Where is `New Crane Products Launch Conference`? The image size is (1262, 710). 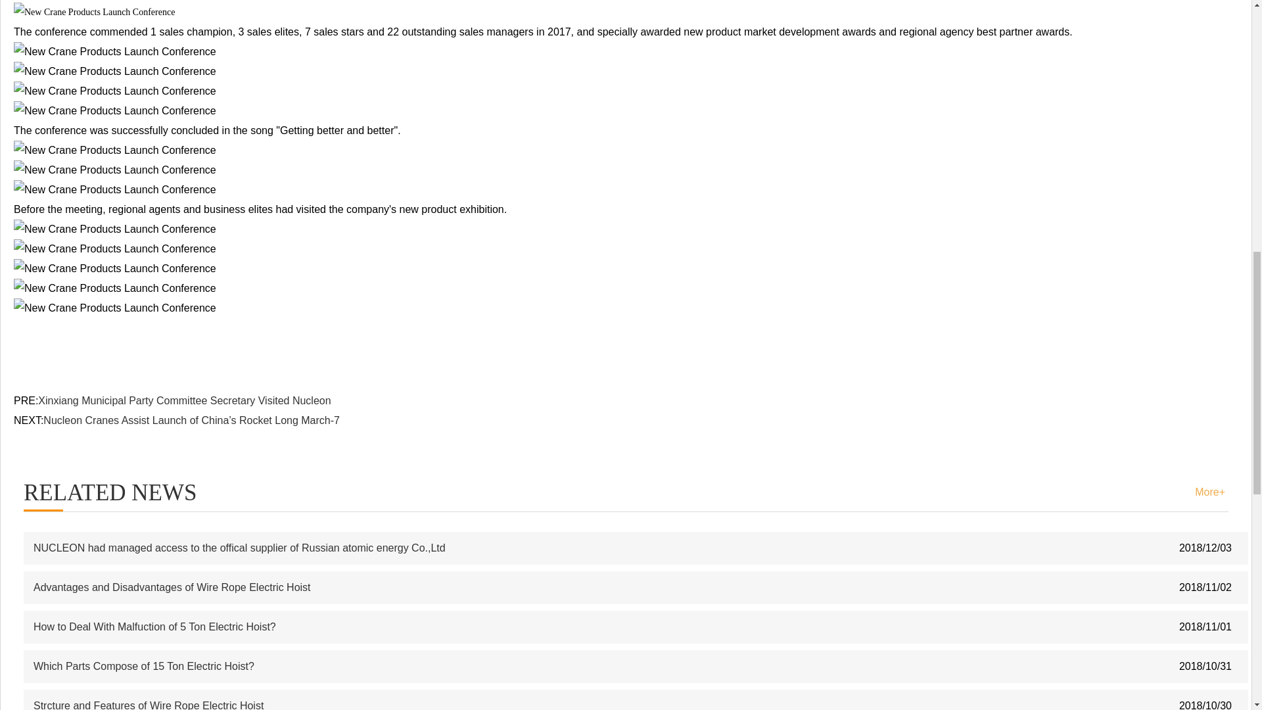 New Crane Products Launch Conference is located at coordinates (114, 288).